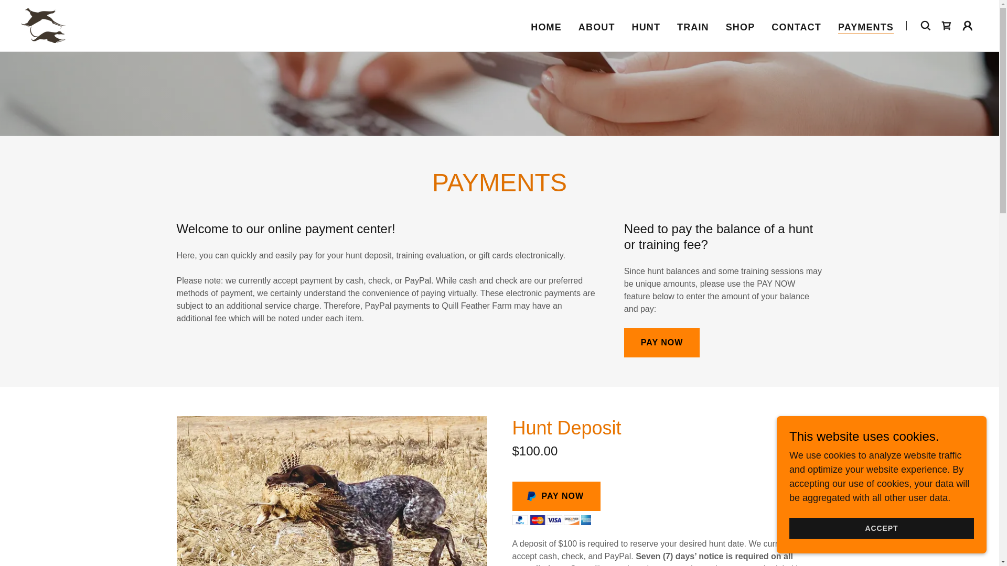 The image size is (1007, 566). I want to click on SHOP, so click(741, 27).